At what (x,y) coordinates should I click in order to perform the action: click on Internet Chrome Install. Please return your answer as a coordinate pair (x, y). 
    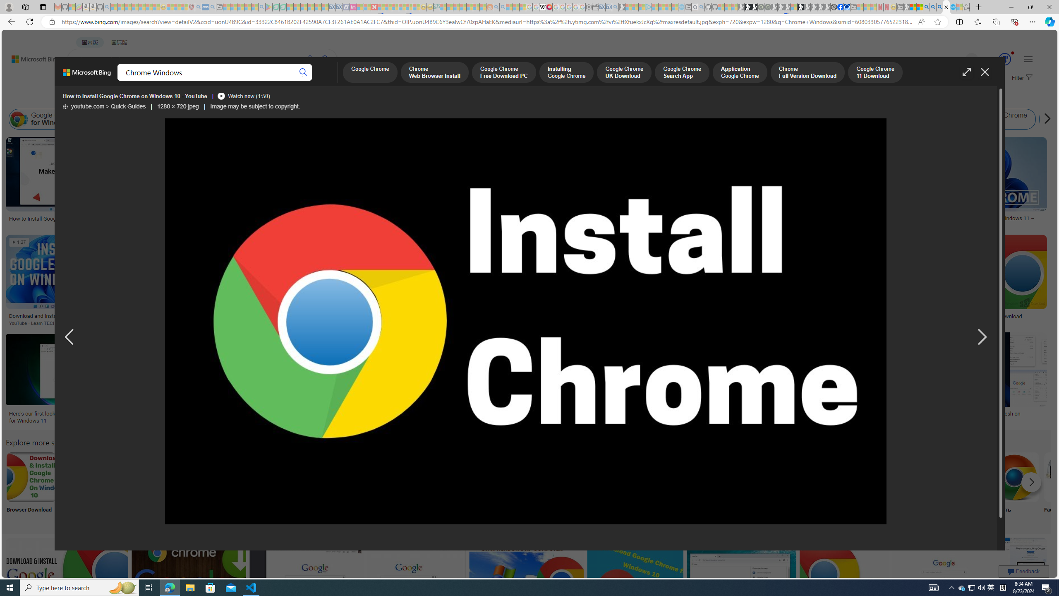
    Looking at the image, I should click on (561, 119).